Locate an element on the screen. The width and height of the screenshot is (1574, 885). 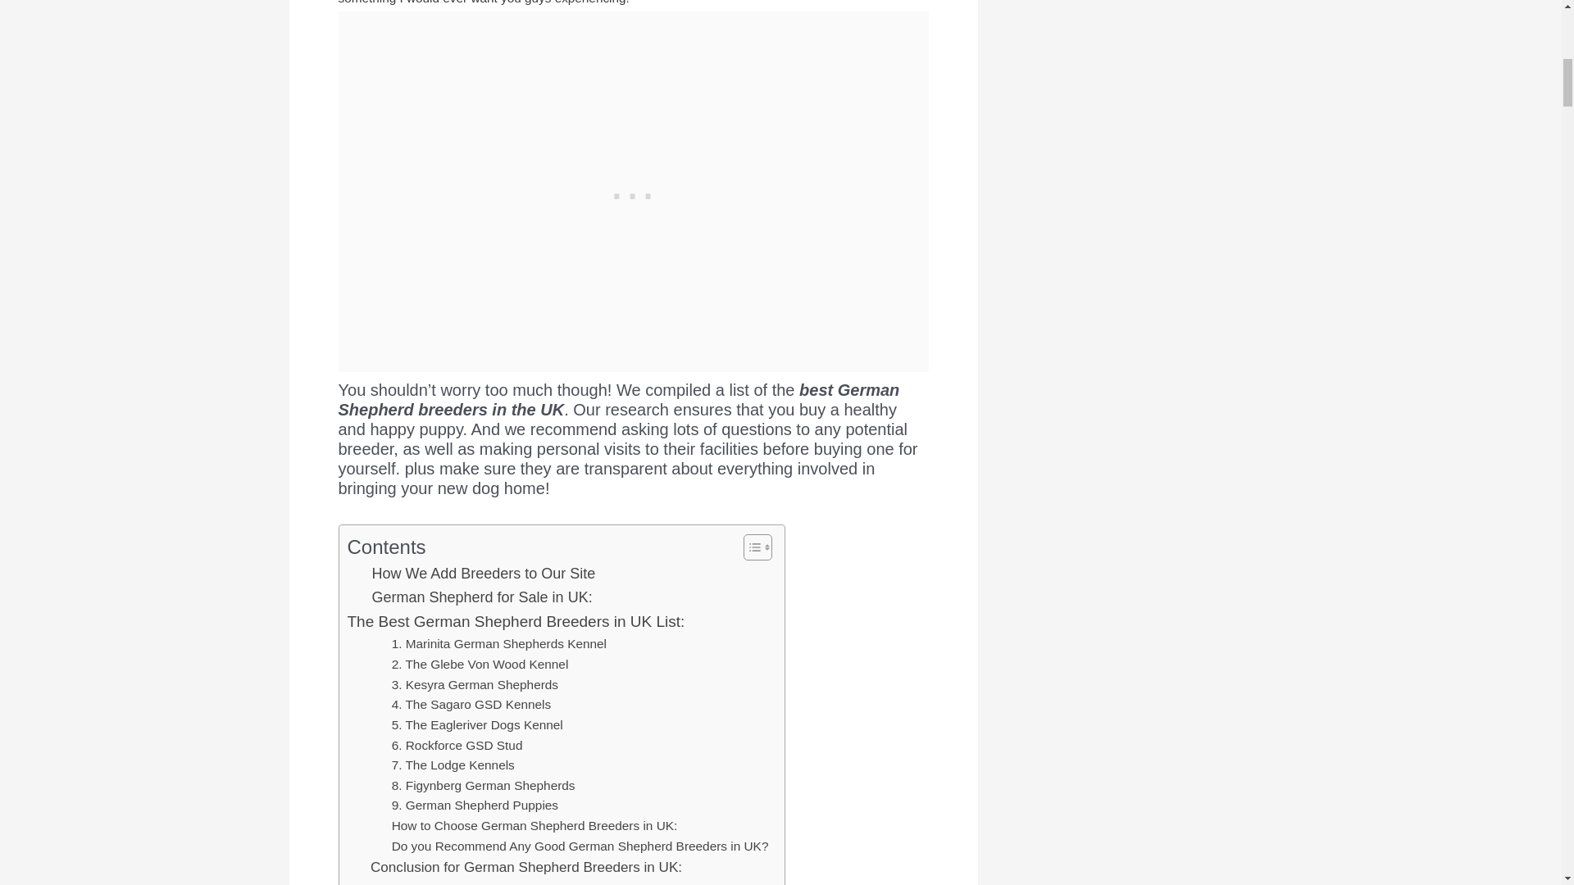
How We Add Breeders to Our Site is located at coordinates (484, 574).